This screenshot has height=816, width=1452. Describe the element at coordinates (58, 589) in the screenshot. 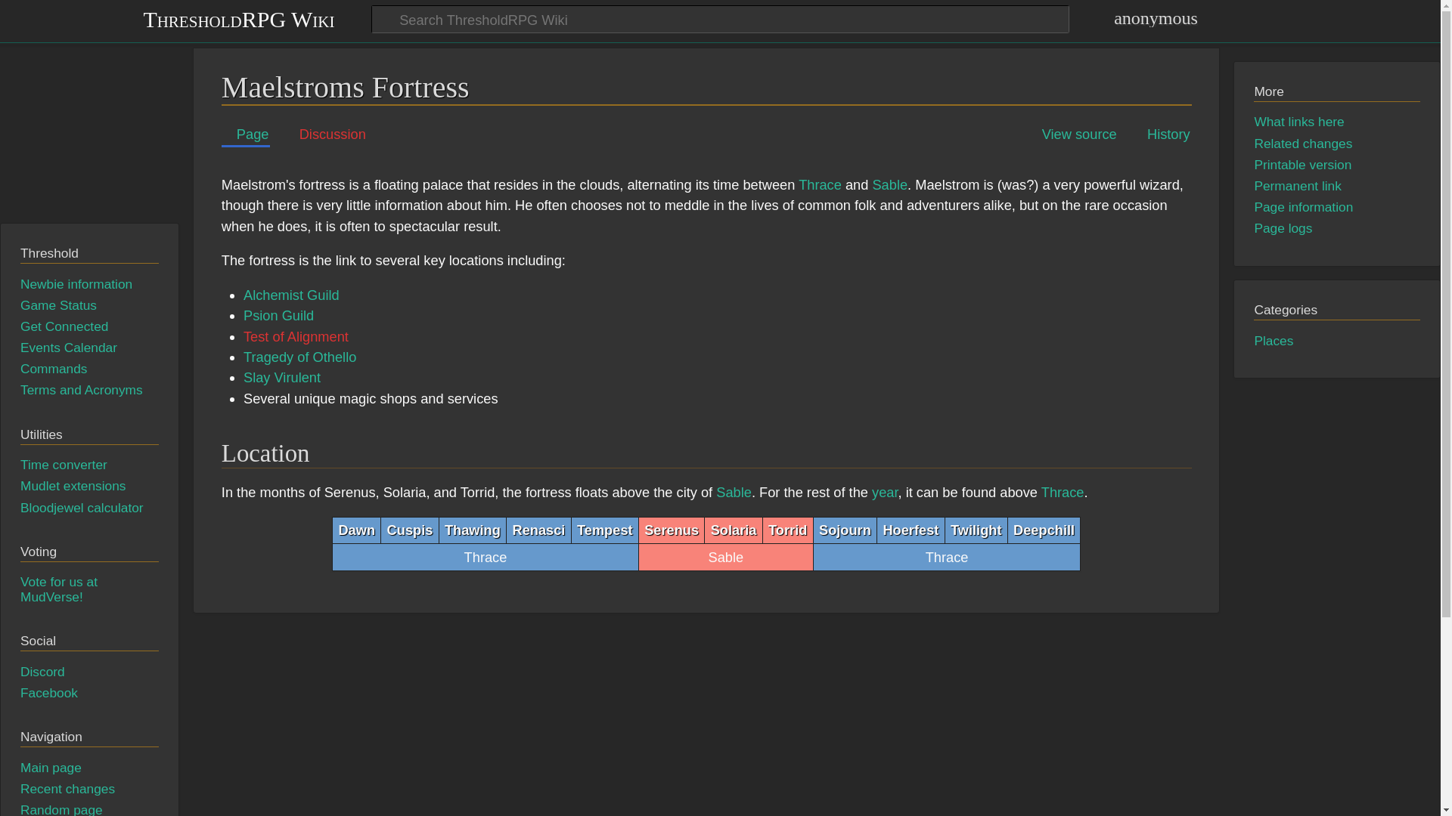

I see `Vote for us at MudVerse!` at that location.